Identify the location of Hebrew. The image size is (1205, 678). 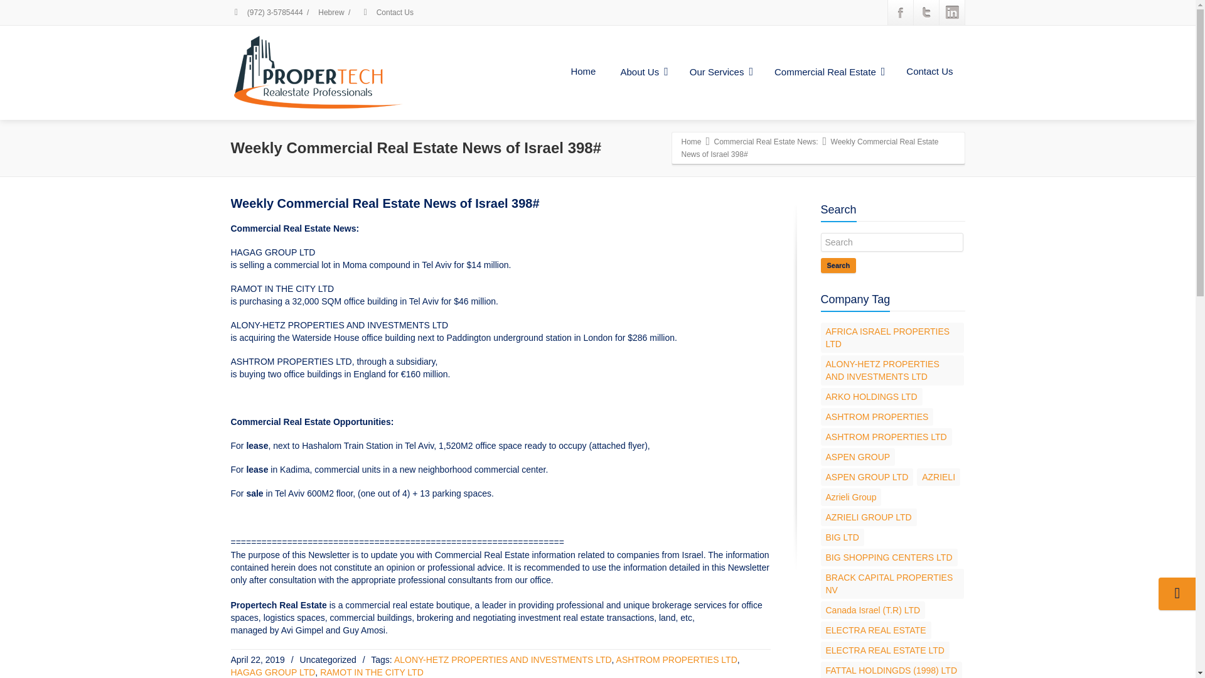
(330, 13).